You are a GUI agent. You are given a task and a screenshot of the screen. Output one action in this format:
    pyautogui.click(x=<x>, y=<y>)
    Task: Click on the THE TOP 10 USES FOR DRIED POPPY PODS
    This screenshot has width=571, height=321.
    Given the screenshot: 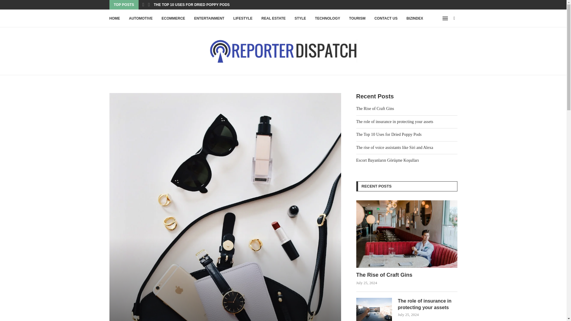 What is the action you would take?
    pyautogui.click(x=192, y=5)
    